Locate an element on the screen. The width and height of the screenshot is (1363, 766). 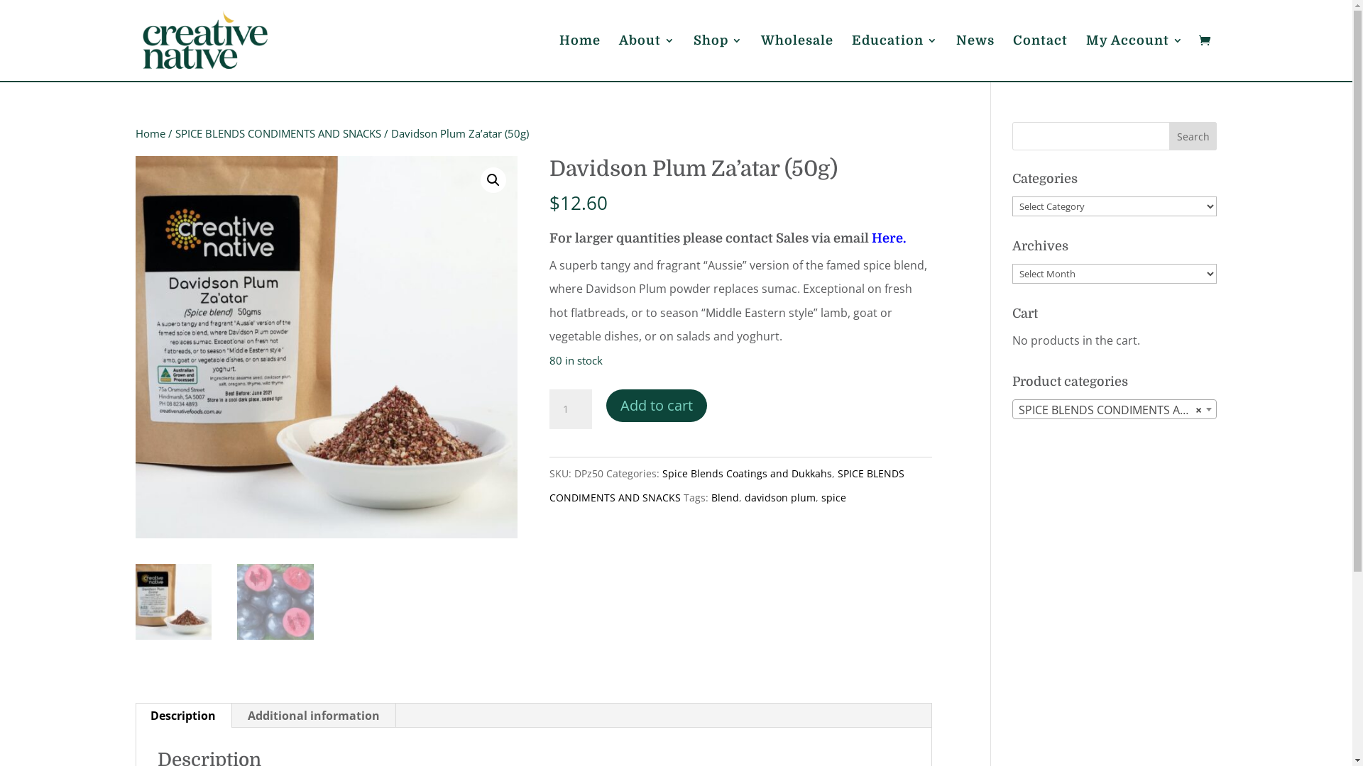
My Account is located at coordinates (1134, 58).